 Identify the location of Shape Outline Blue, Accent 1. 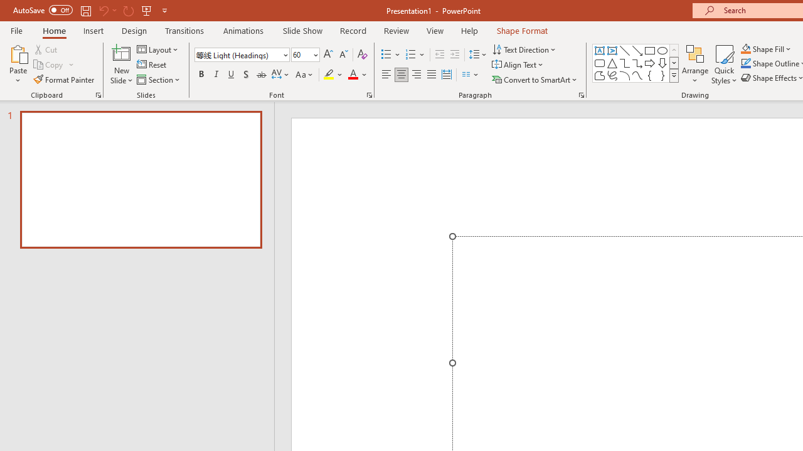
(745, 64).